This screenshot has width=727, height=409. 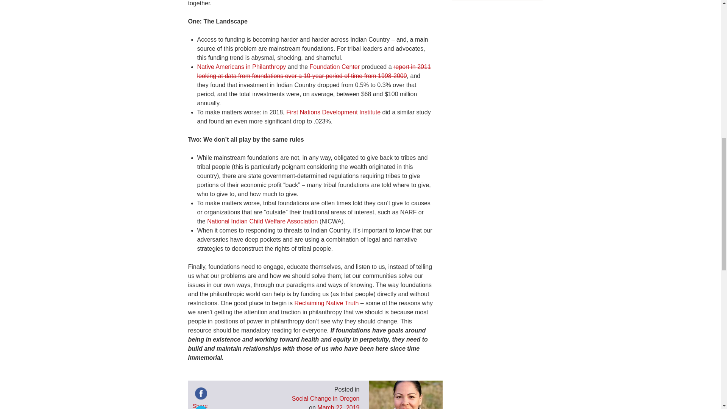 What do you see at coordinates (326, 303) in the screenshot?
I see `Reclaiming Native Truth` at bounding box center [326, 303].